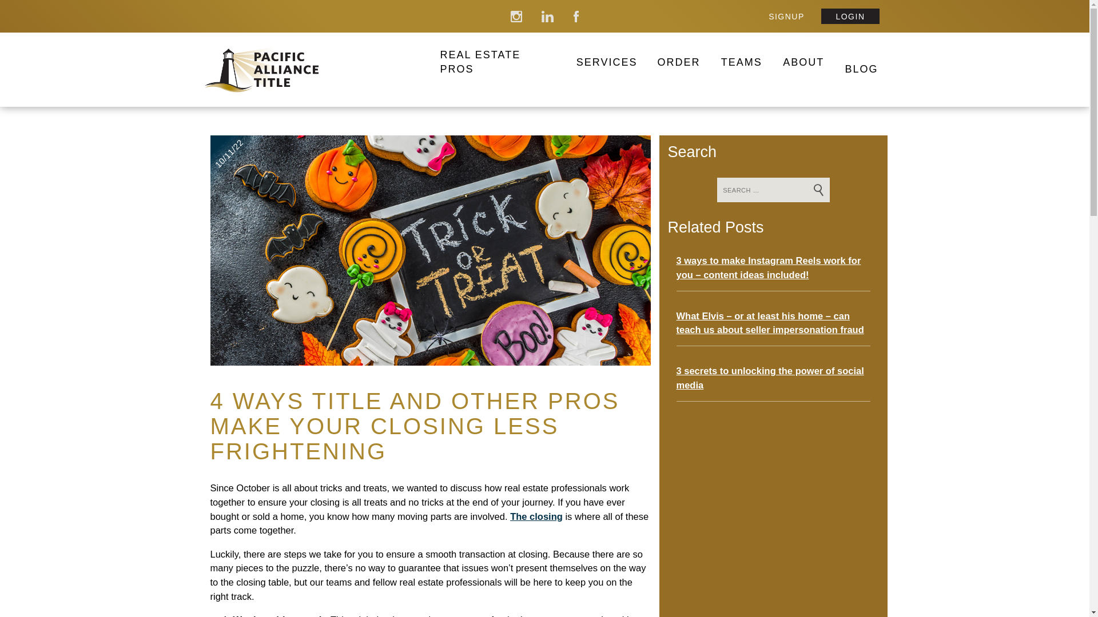  I want to click on Go to the Homepage, so click(316, 70).